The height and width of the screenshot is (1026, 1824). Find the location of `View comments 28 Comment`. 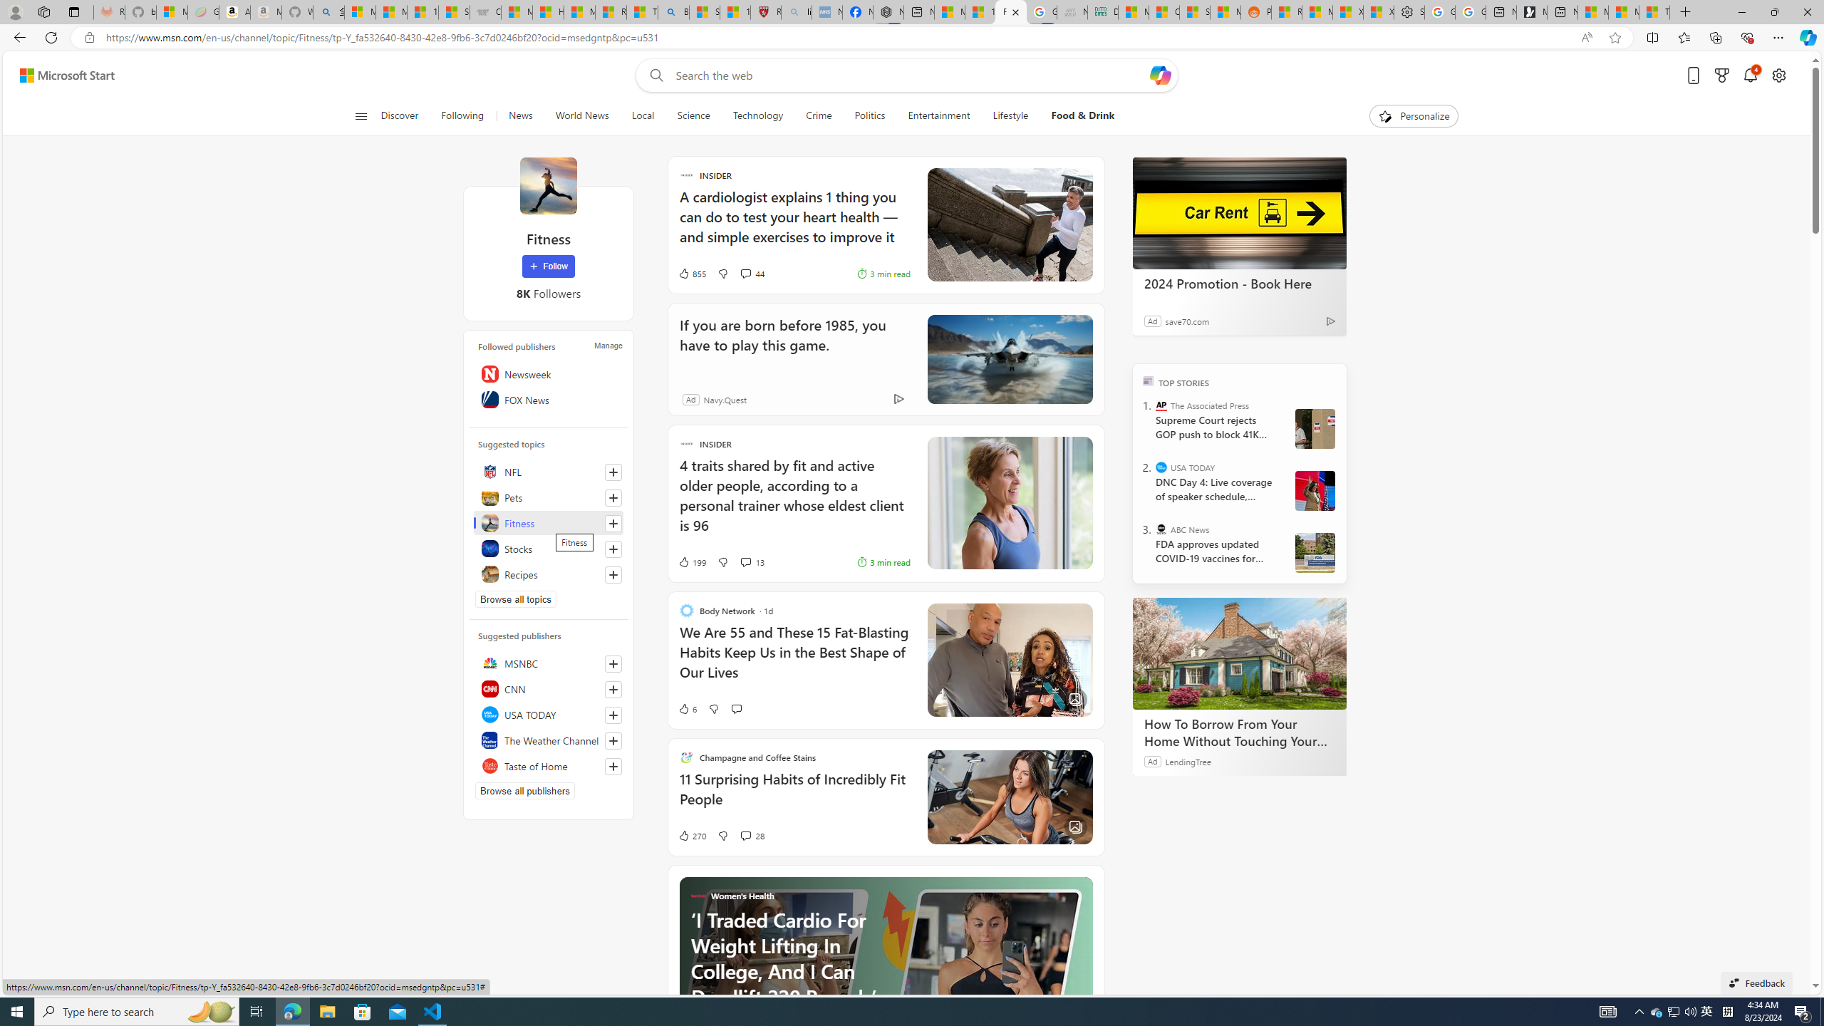

View comments 28 Comment is located at coordinates (751, 835).